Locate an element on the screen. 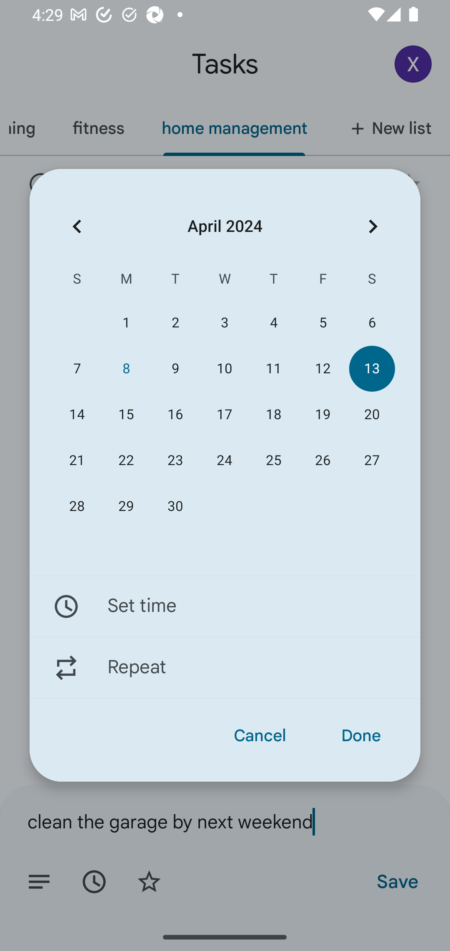  25 25 April 2024 is located at coordinates (274, 460).